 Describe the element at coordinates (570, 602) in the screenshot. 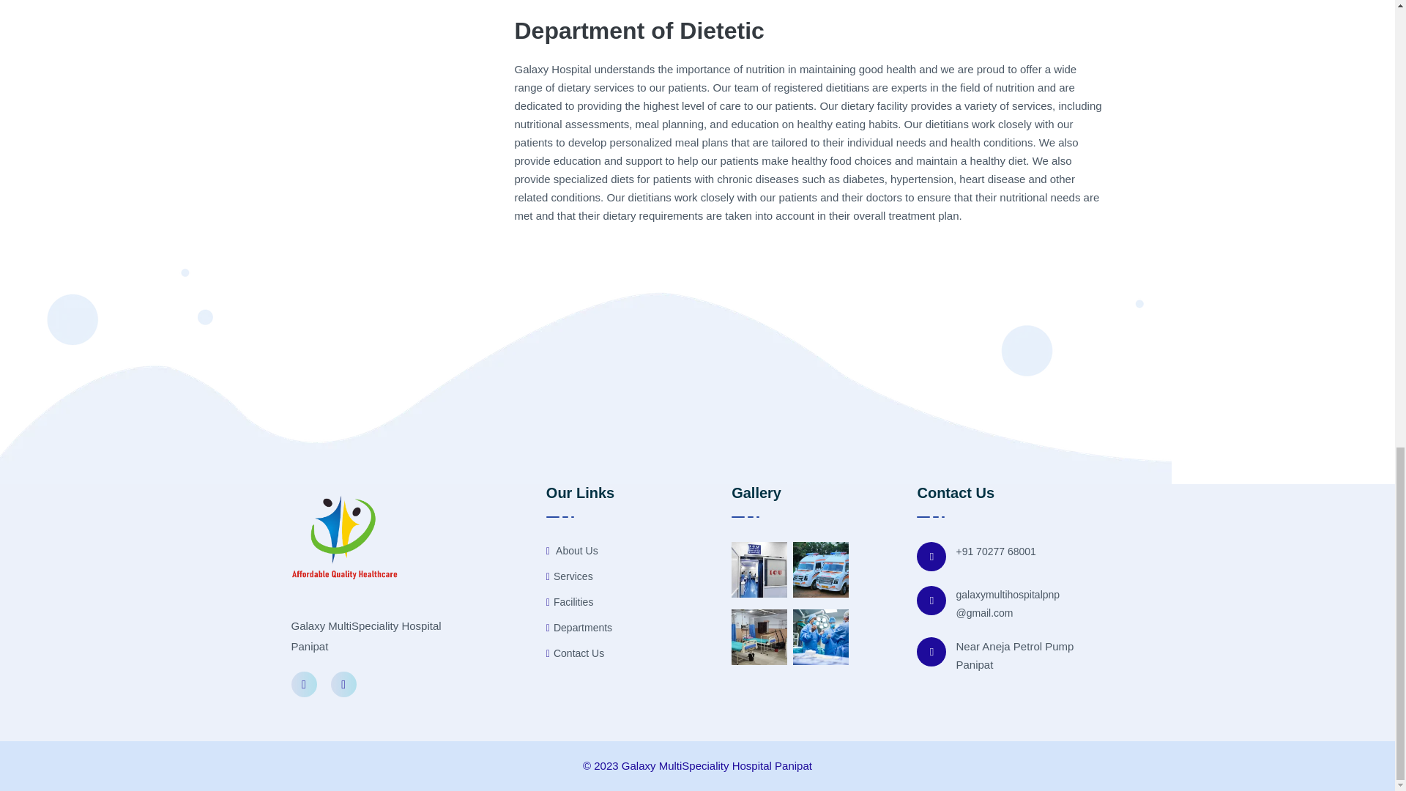

I see `Facilities` at that location.